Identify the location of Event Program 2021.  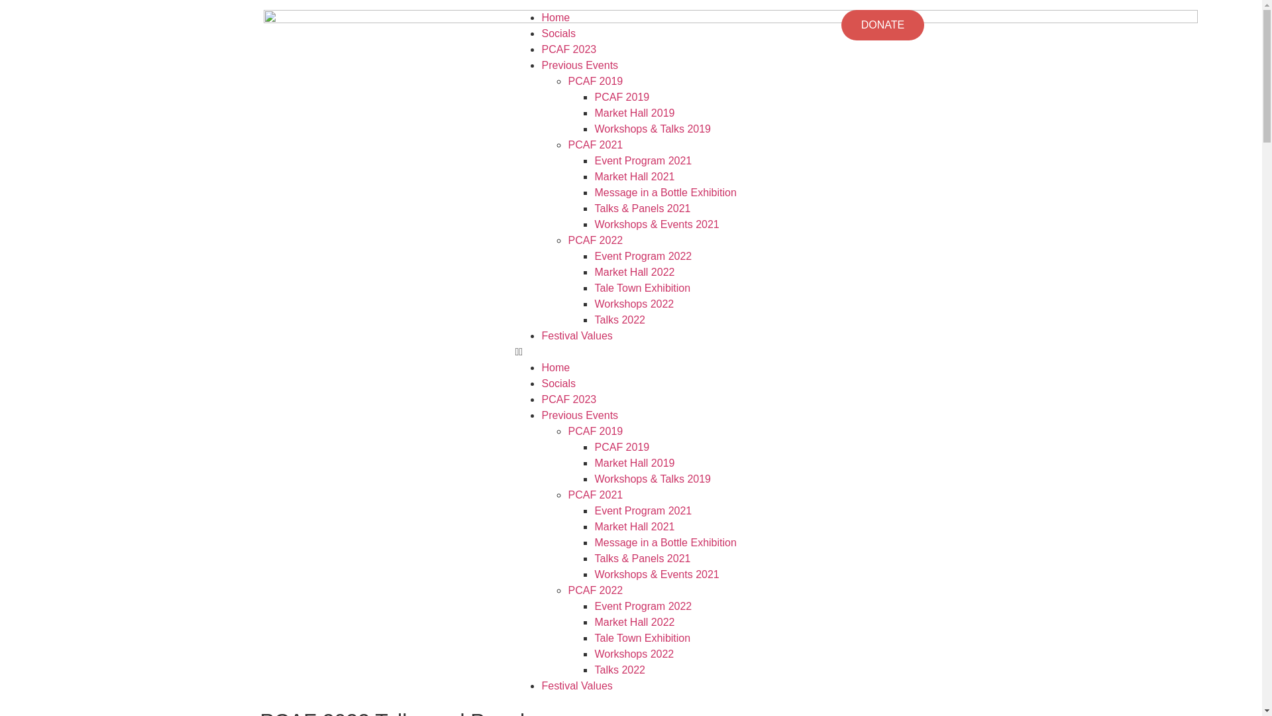
(643, 510).